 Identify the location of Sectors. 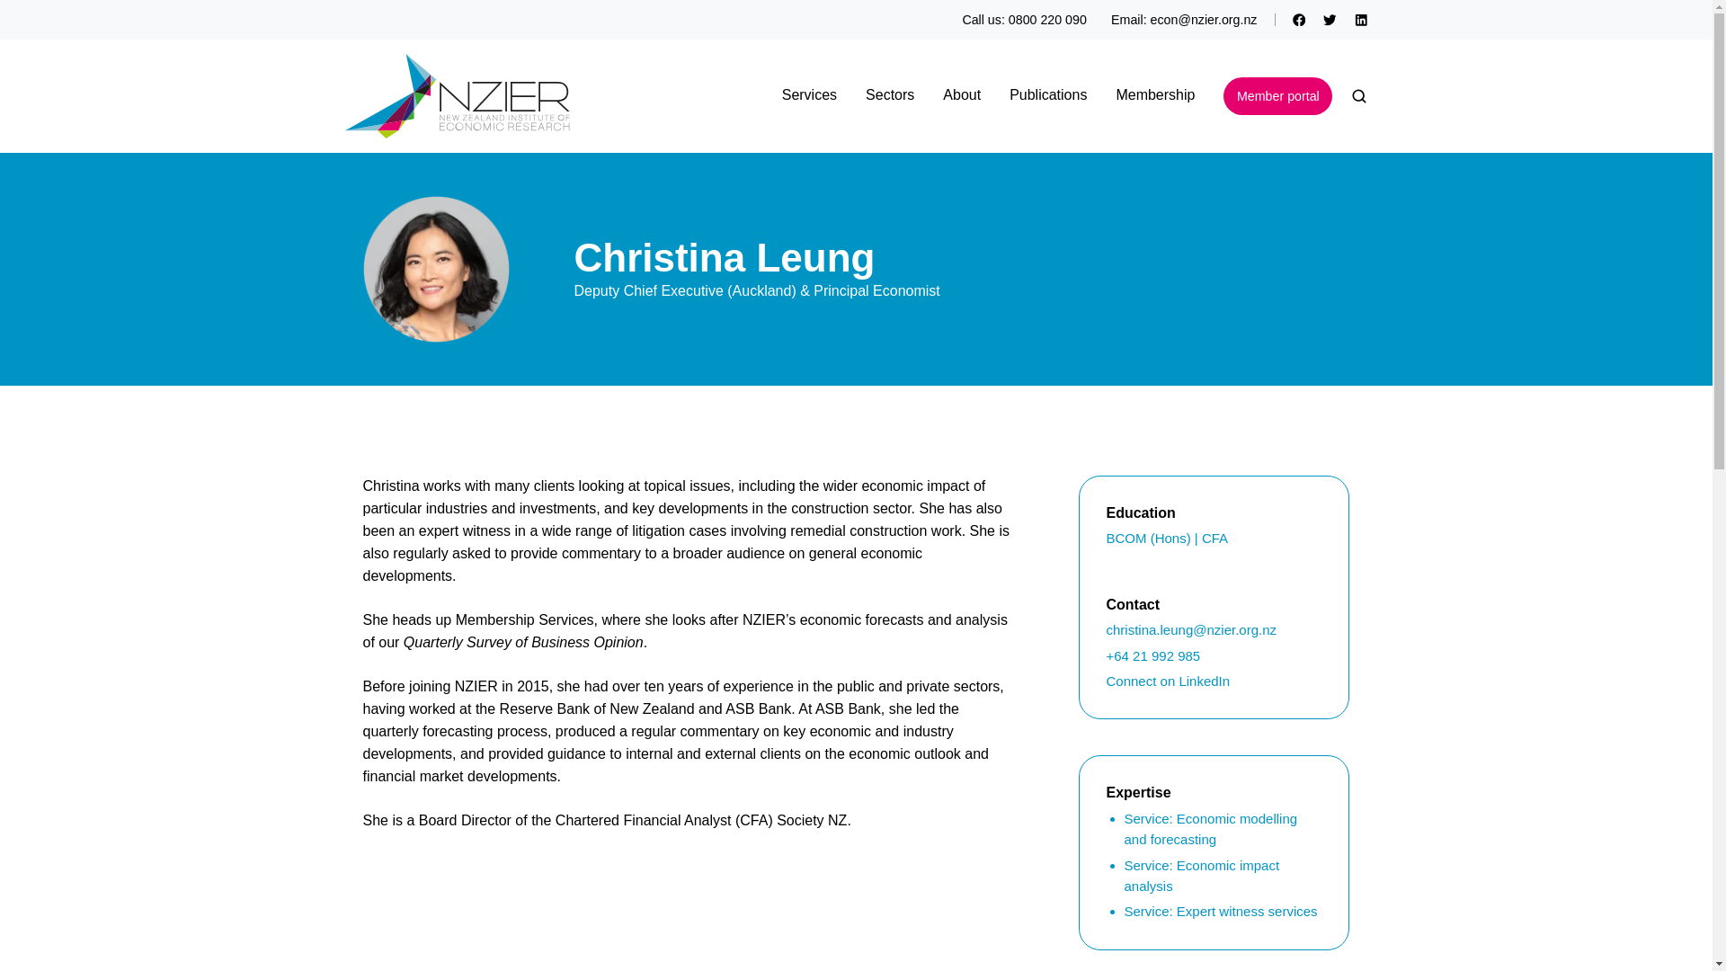
(890, 95).